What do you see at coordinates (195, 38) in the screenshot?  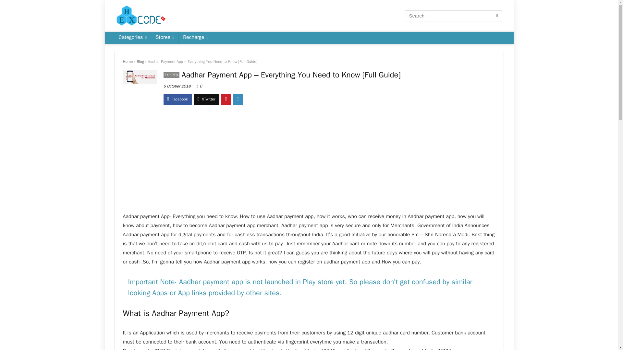 I see `Recharge` at bounding box center [195, 38].